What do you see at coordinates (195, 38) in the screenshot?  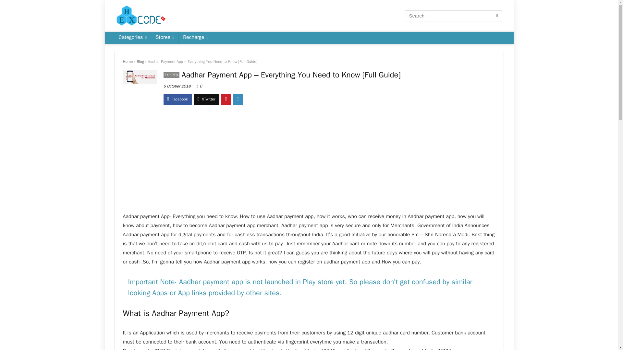 I see `Recharge` at bounding box center [195, 38].